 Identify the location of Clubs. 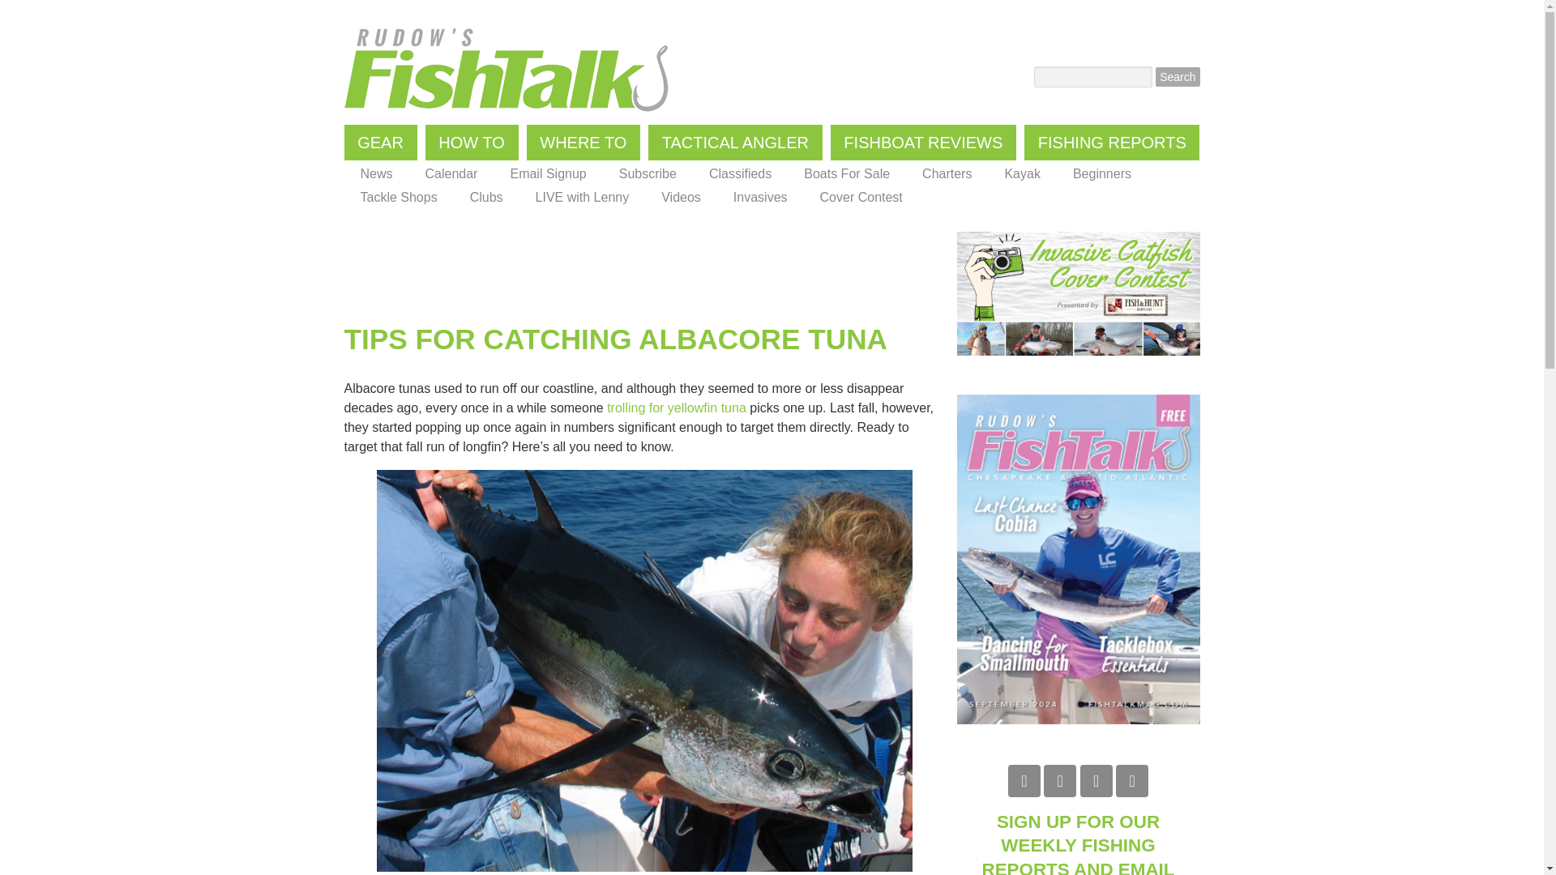
(486, 198).